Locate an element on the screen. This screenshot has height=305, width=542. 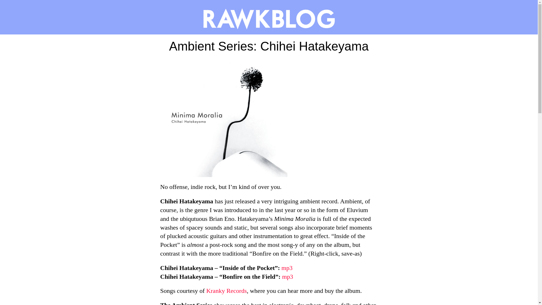
Ambient Series: Chihei Hatakeyama is located at coordinates (269, 48).